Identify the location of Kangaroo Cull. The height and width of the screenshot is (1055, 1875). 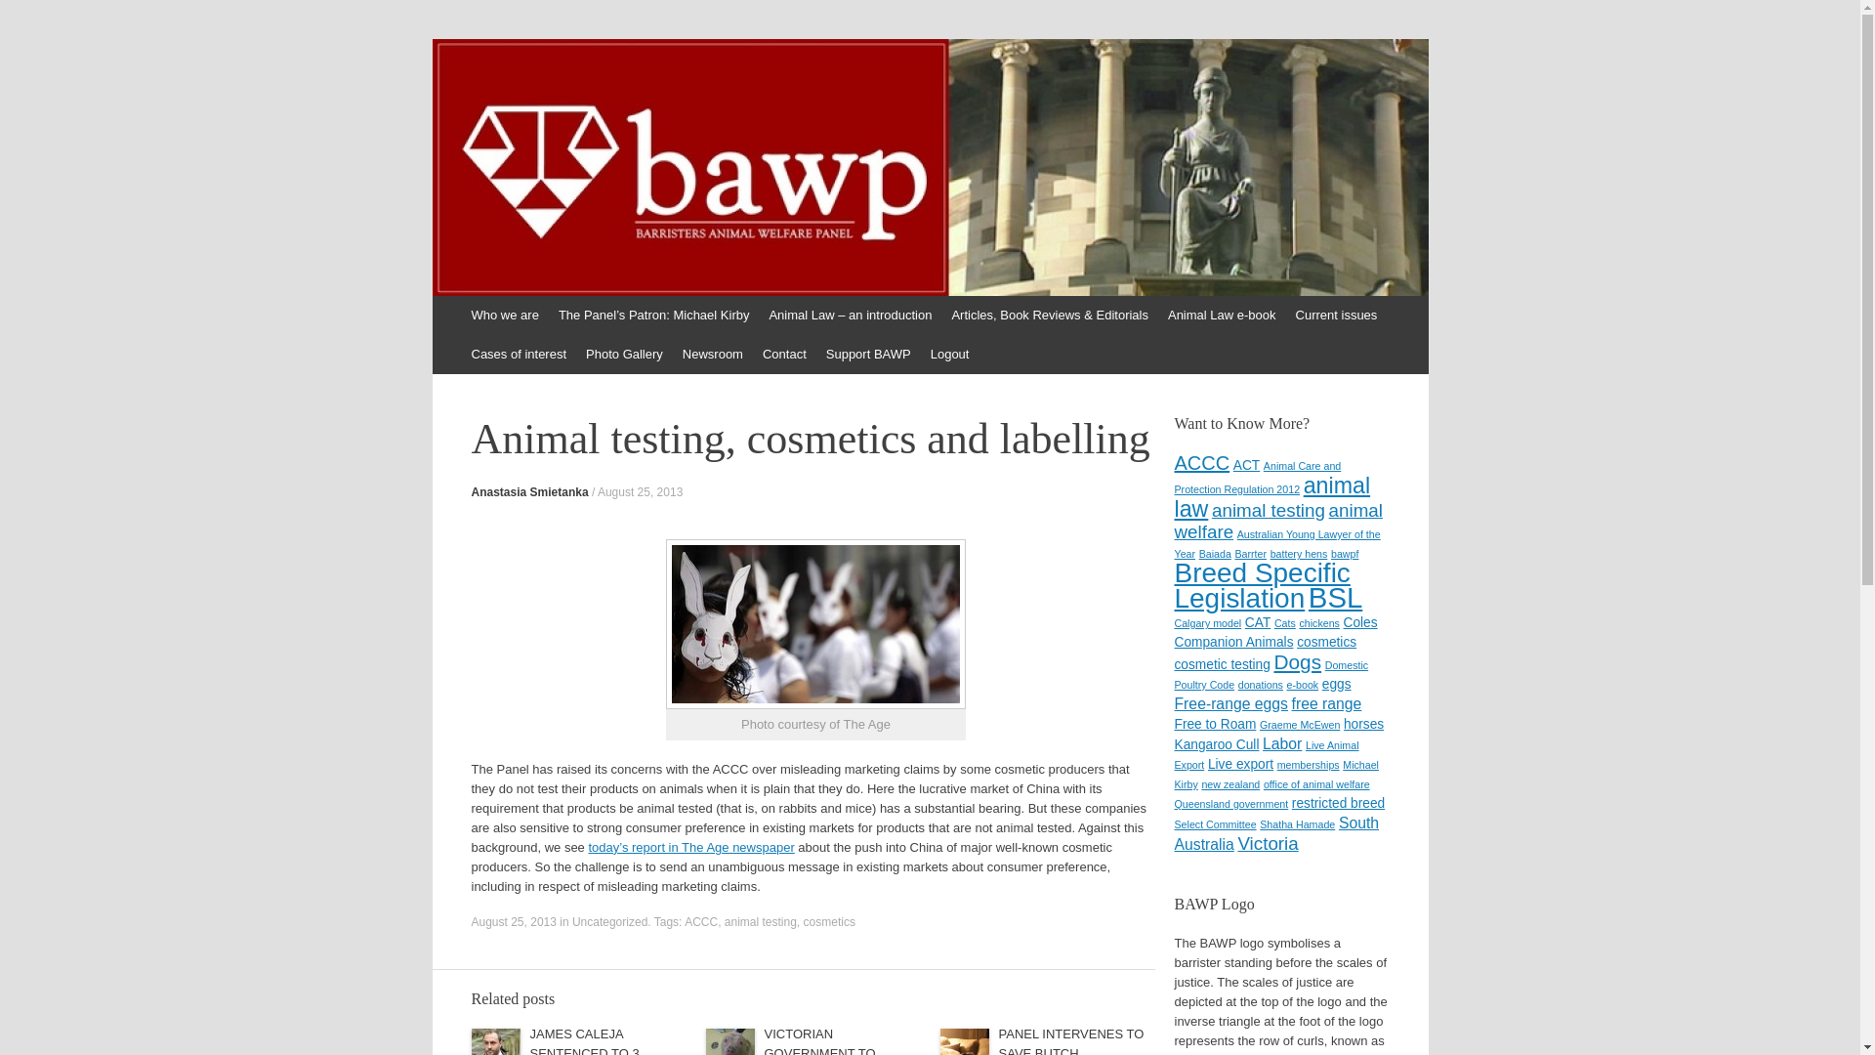
(1217, 744).